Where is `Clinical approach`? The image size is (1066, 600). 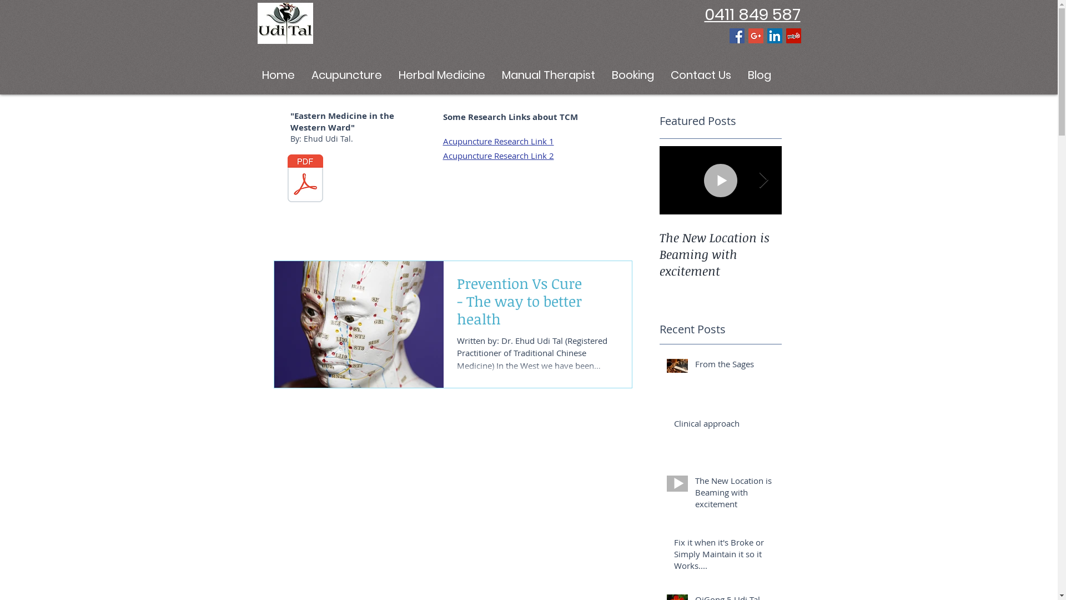
Clinical approach is located at coordinates (725, 426).